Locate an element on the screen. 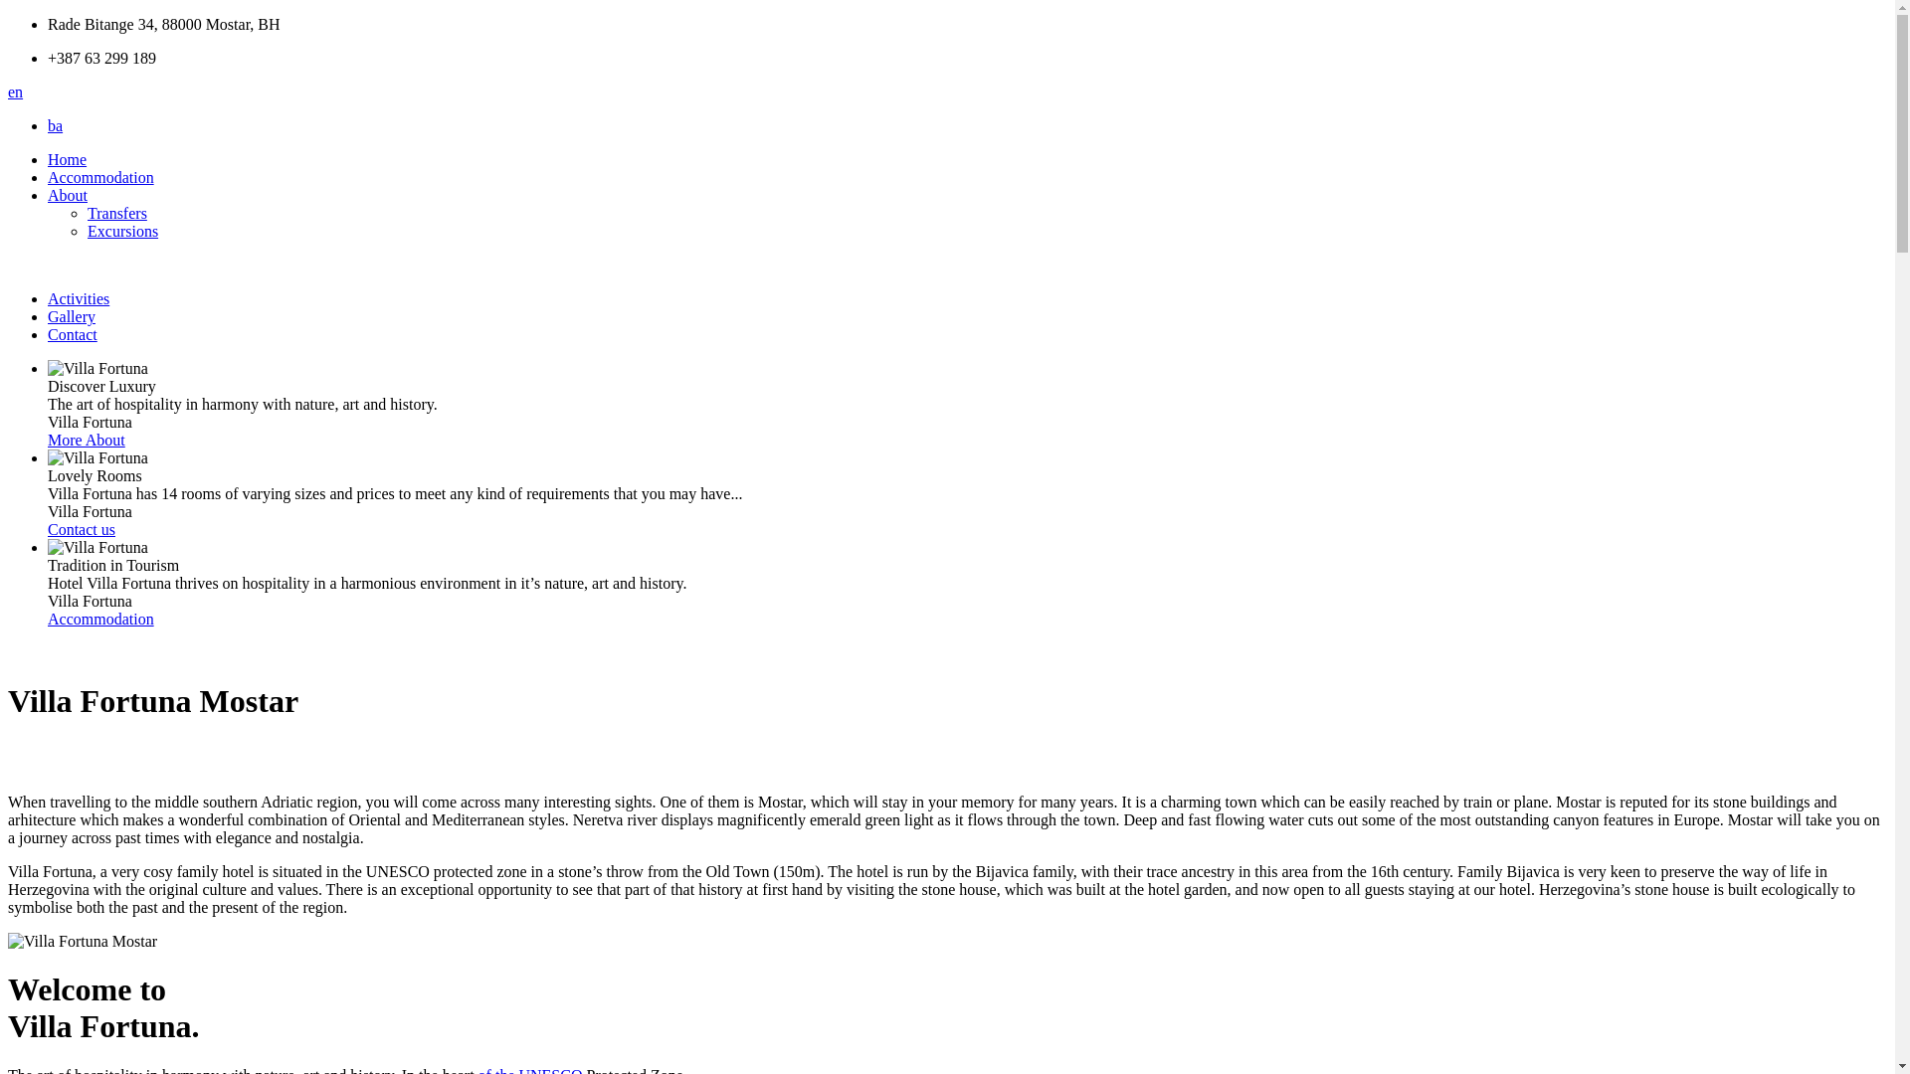 The width and height of the screenshot is (1910, 1074). More About is located at coordinates (87, 440).